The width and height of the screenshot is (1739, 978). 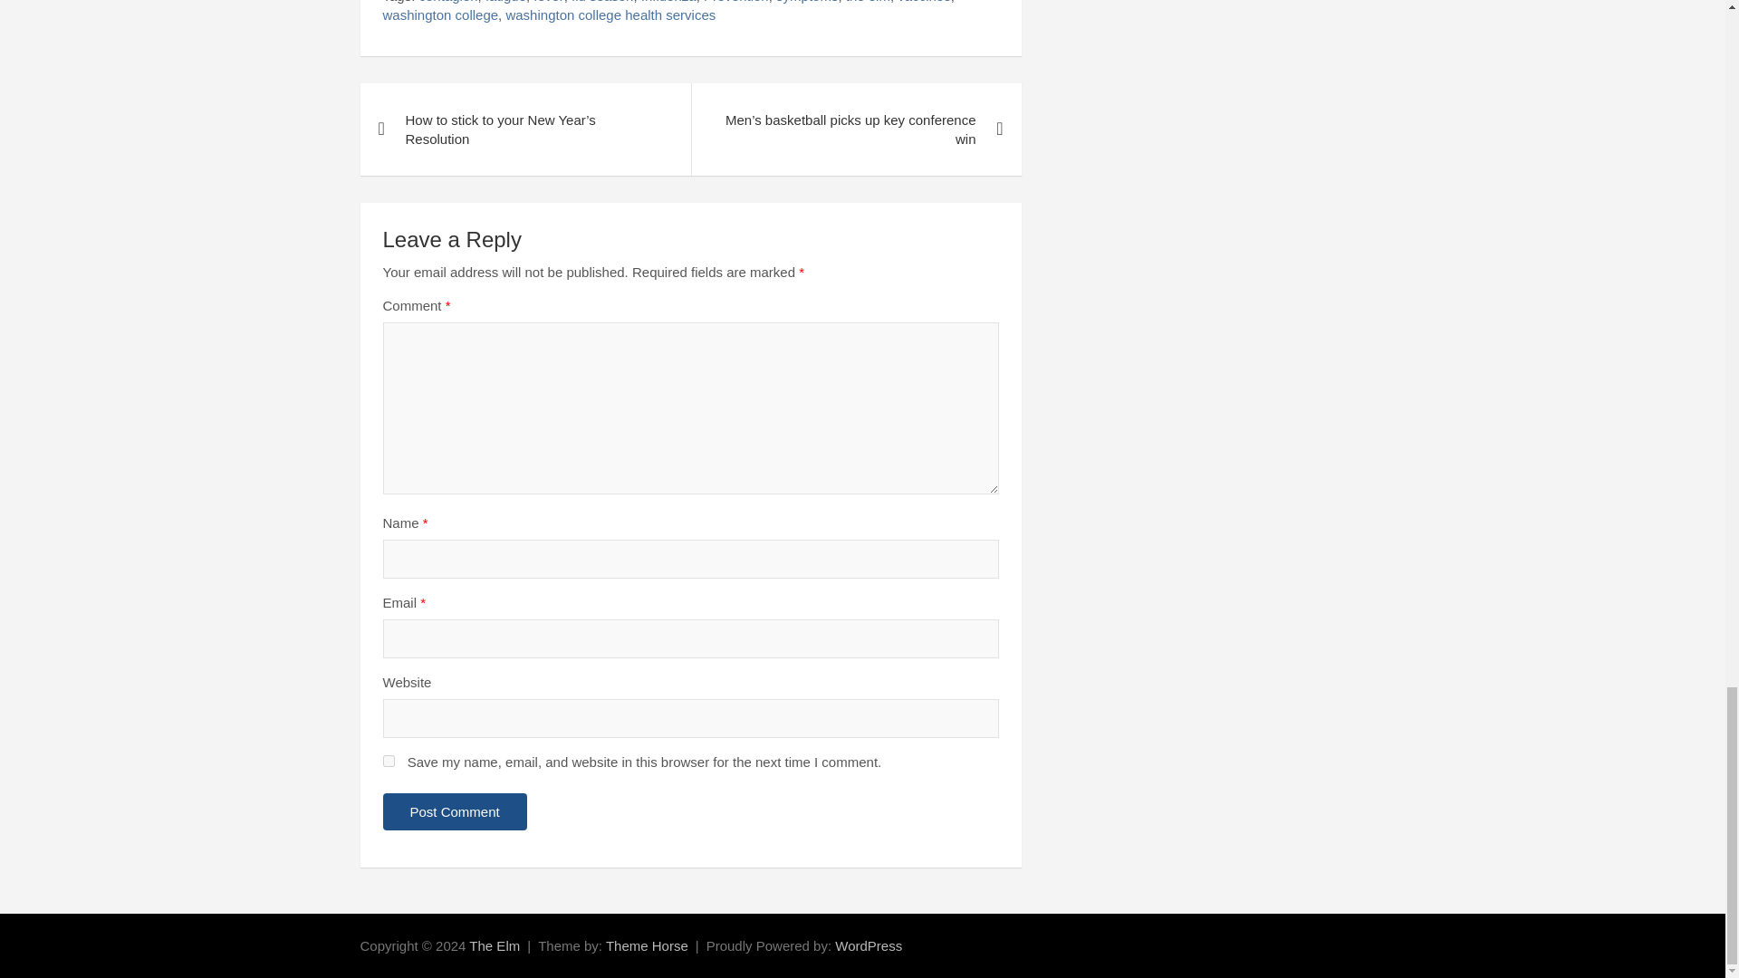 What do you see at coordinates (647, 945) in the screenshot?
I see `Theme Horse` at bounding box center [647, 945].